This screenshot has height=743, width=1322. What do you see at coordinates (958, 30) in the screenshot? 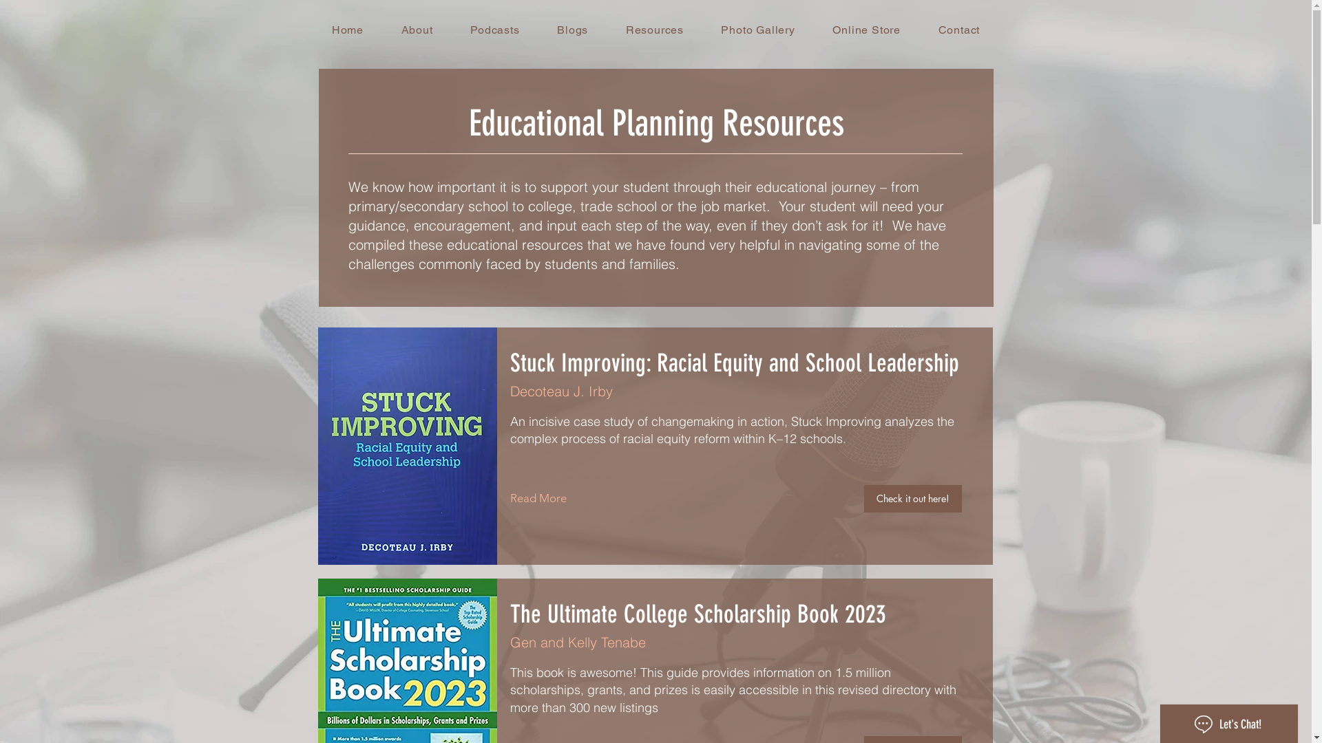
I see `Contact` at bounding box center [958, 30].